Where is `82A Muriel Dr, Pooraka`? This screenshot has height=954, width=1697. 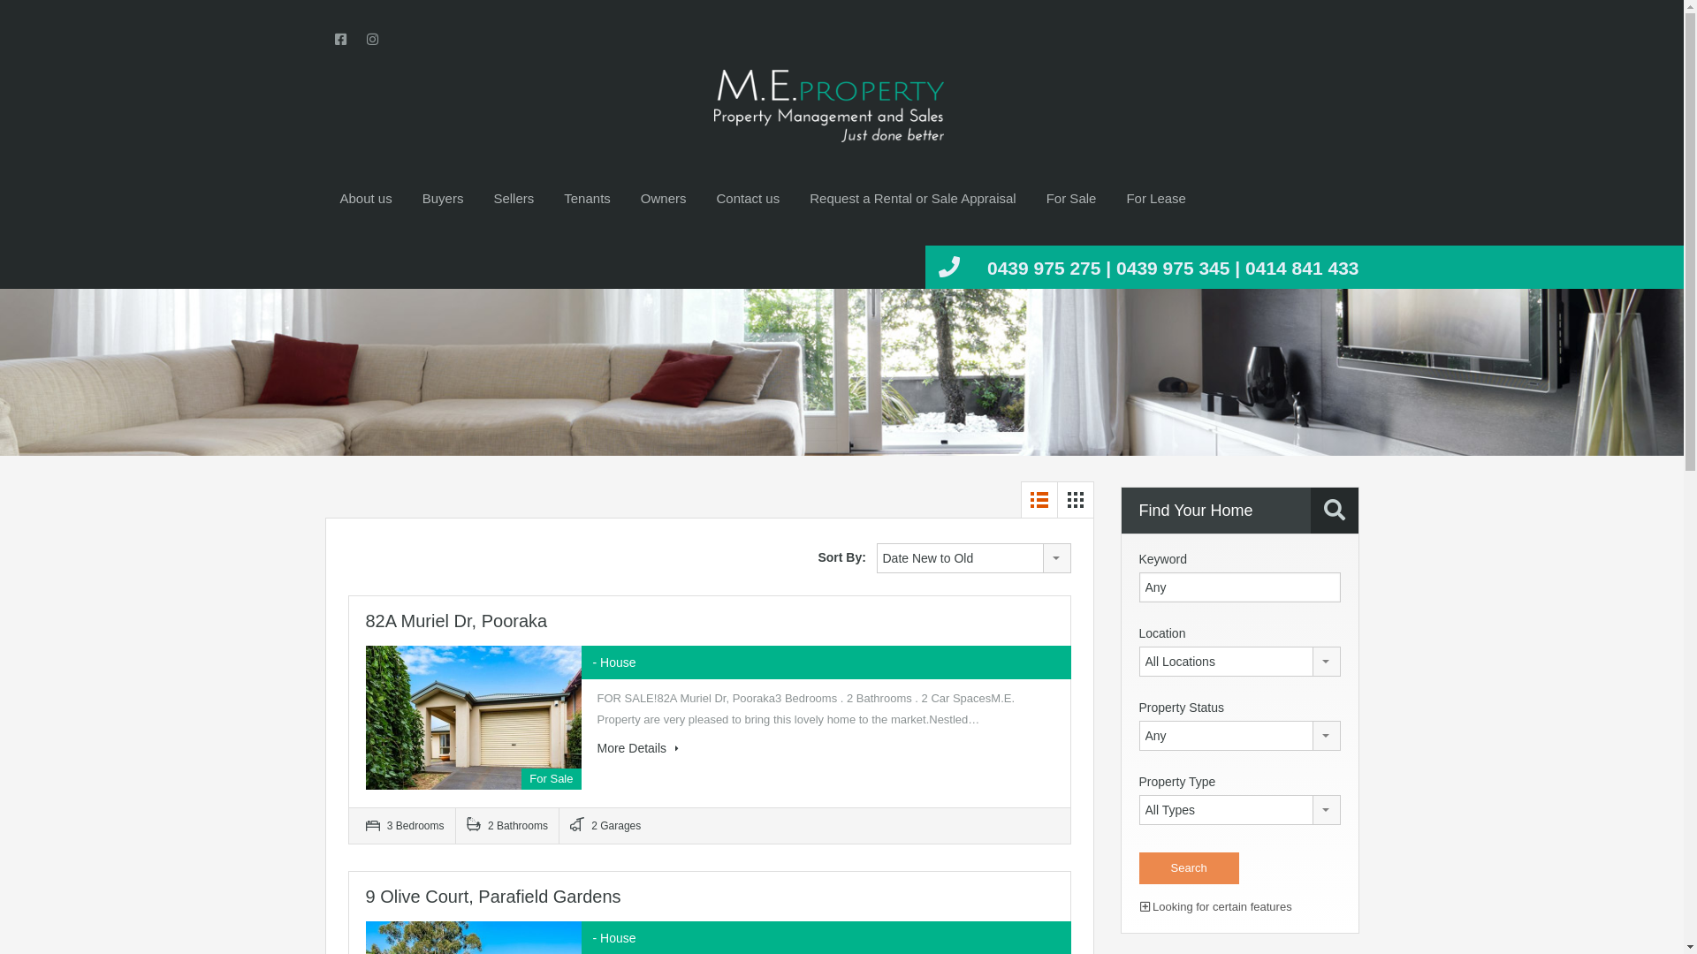
82A Muriel Dr, Pooraka is located at coordinates (457, 621).